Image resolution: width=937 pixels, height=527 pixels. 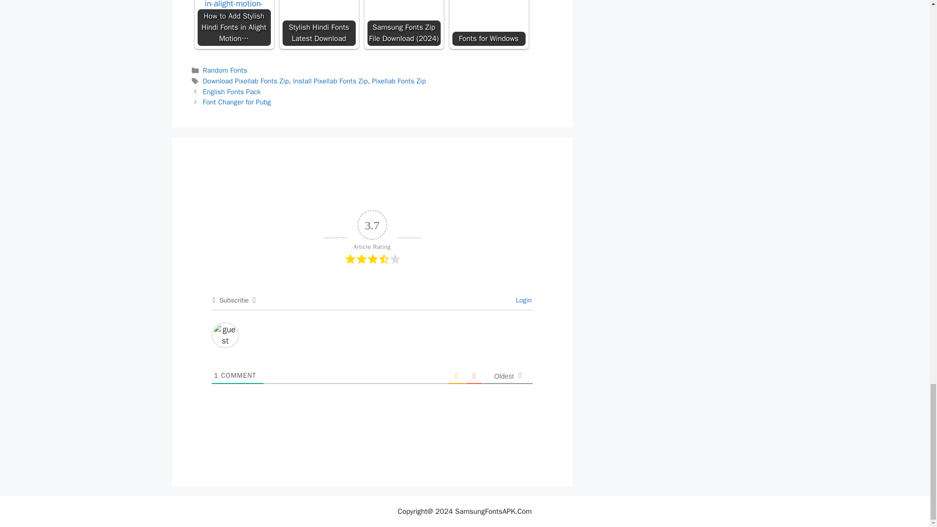 What do you see at coordinates (232, 92) in the screenshot?
I see `English Fonts Pack` at bounding box center [232, 92].